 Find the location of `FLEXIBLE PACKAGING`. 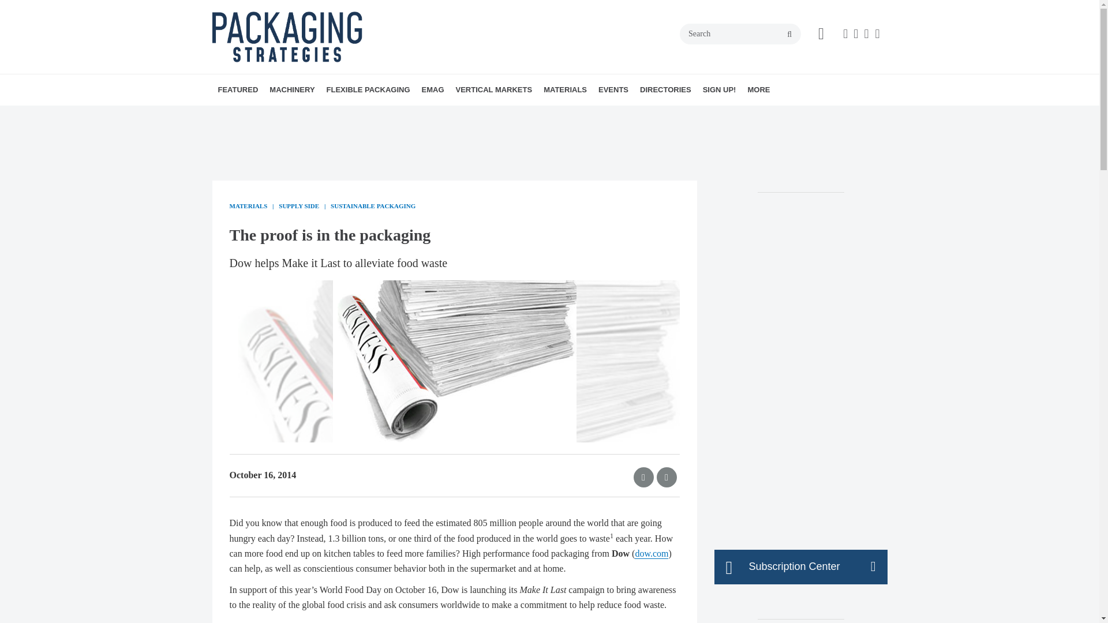

FLEXIBLE PACKAGING is located at coordinates (368, 89).